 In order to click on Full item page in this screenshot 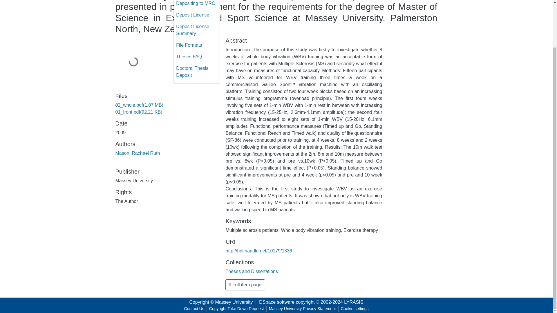, I will do `click(245, 285)`.